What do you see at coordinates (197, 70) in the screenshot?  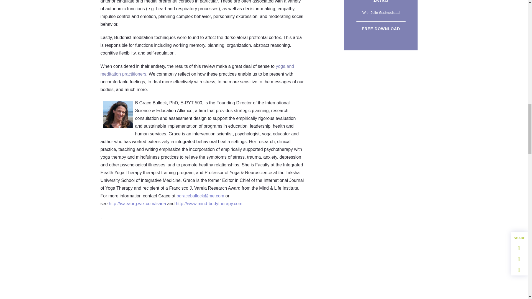 I see `yoga and meditation practitioners` at bounding box center [197, 70].